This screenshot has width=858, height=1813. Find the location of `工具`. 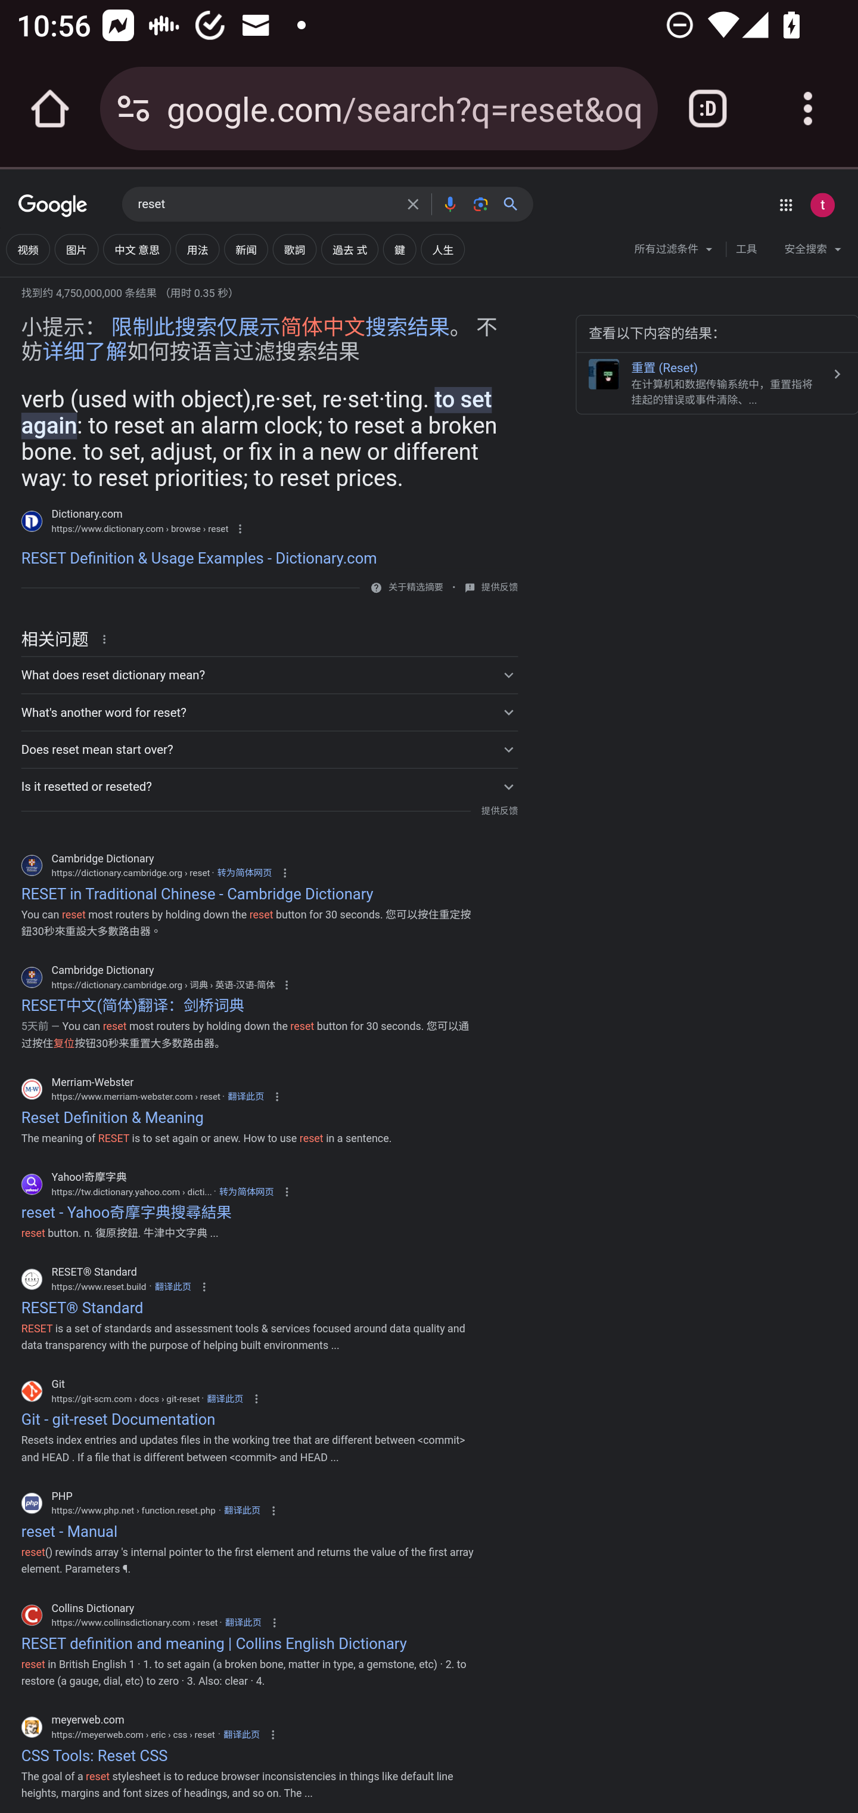

工具 is located at coordinates (746, 249).